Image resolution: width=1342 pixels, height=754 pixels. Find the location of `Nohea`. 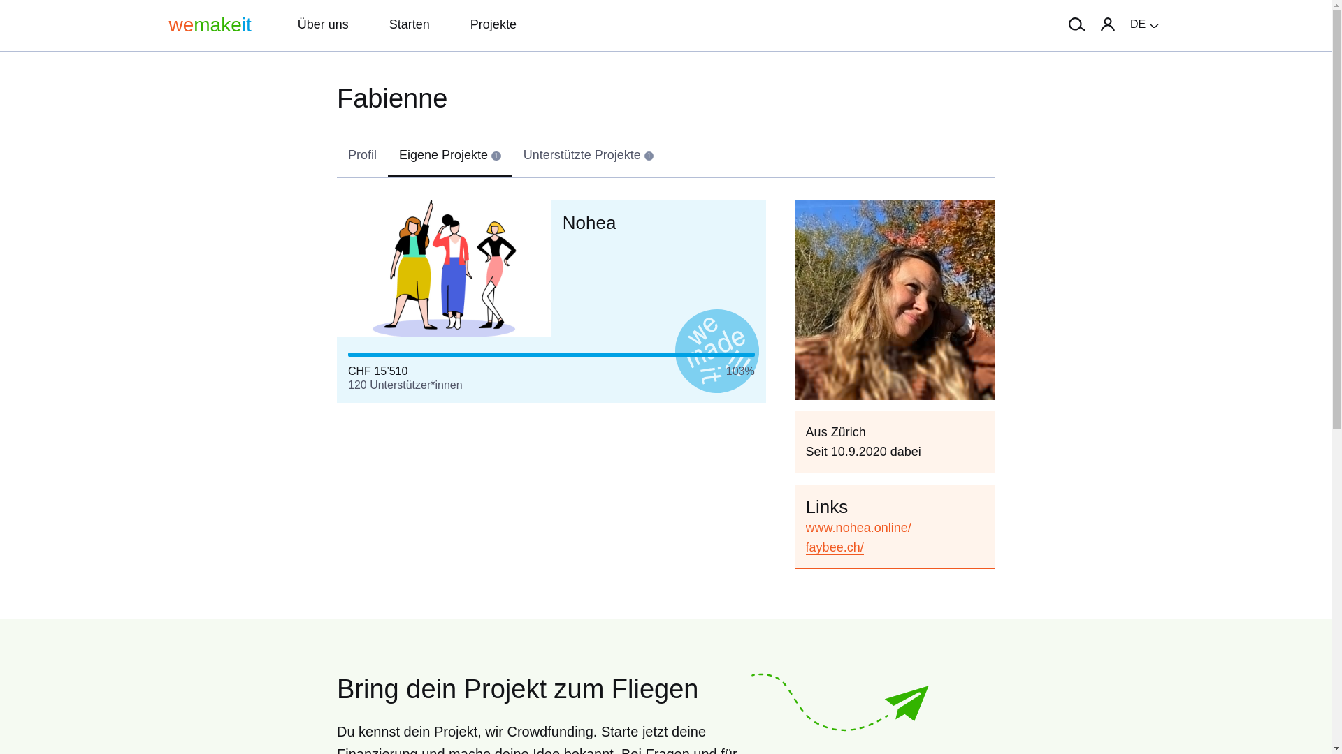

Nohea is located at coordinates (589, 222).